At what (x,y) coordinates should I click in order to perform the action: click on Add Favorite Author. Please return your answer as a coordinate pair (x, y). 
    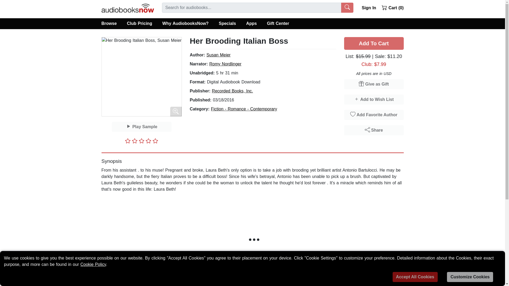
    Looking at the image, I should click on (374, 115).